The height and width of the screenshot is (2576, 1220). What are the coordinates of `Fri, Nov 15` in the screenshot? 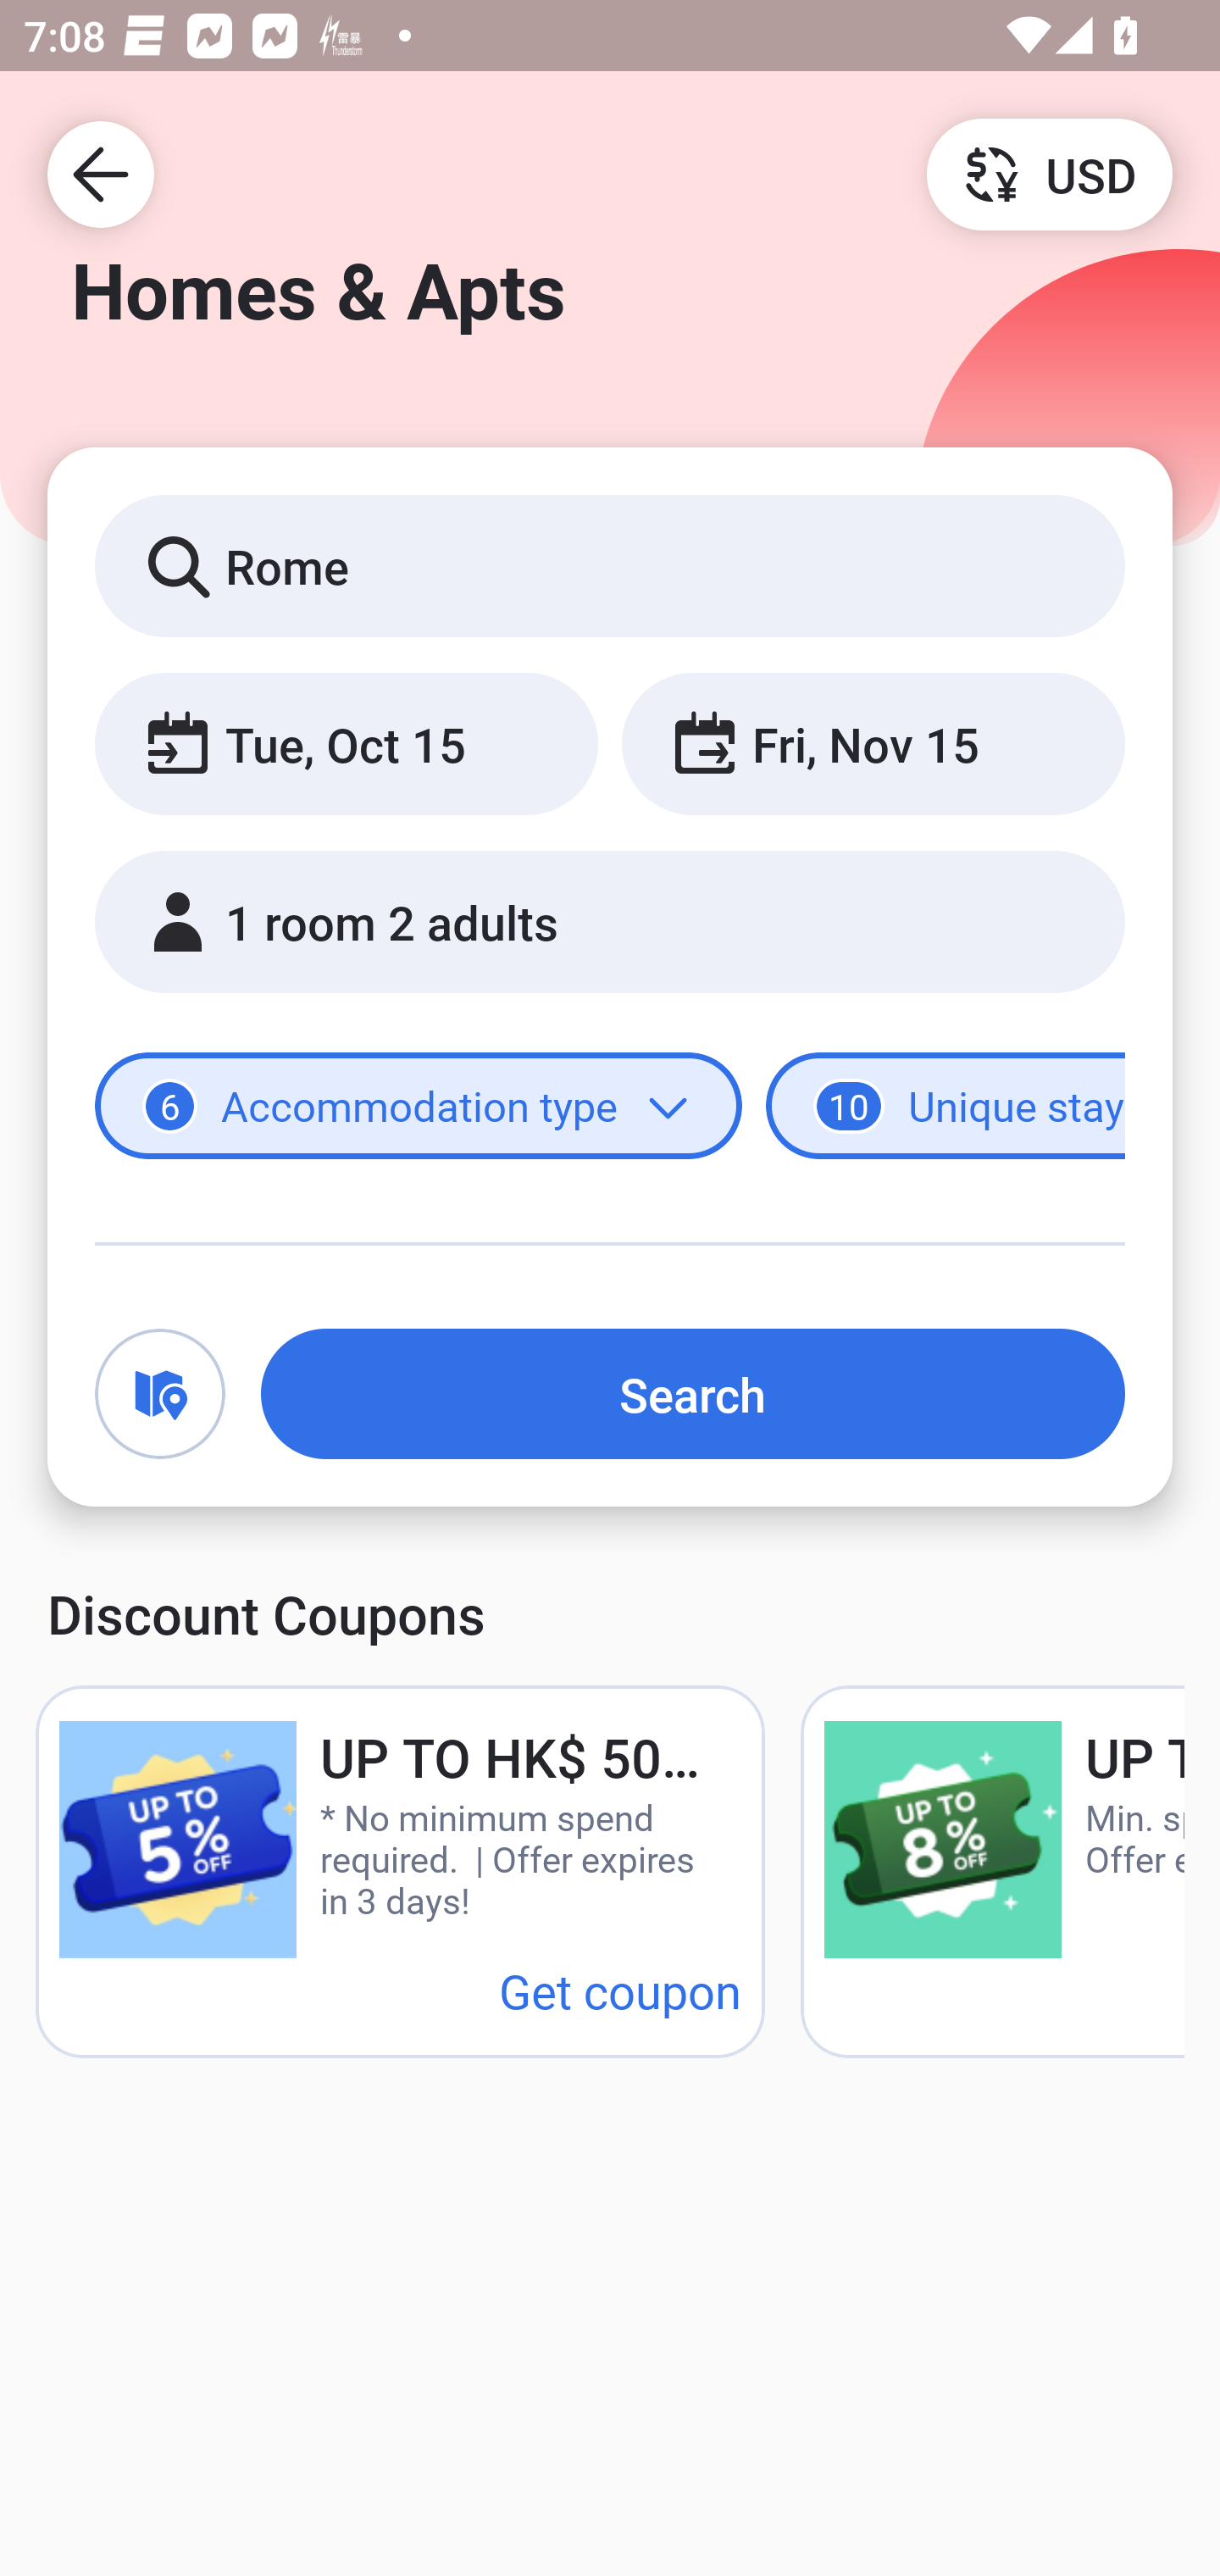 It's located at (873, 742).